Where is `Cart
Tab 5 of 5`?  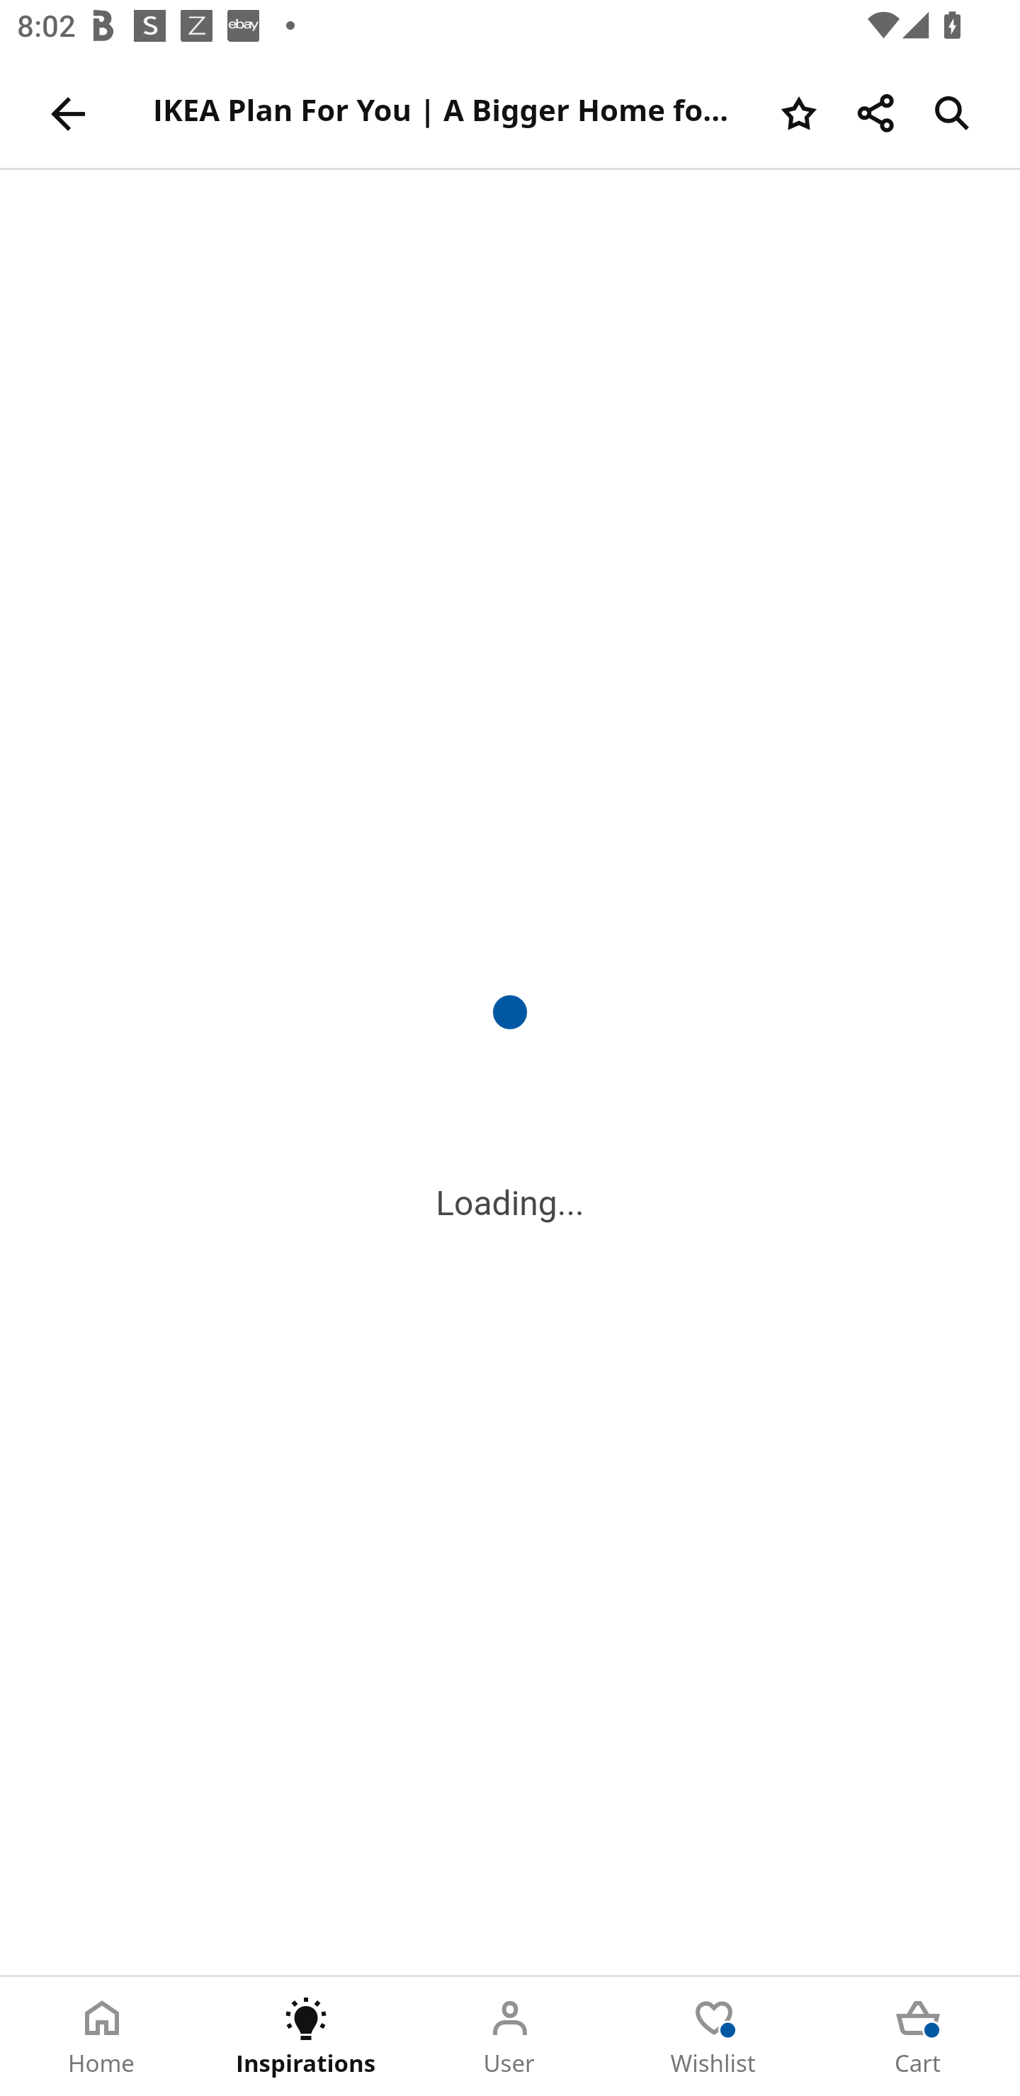
Cart
Tab 5 of 5 is located at coordinates (918, 2037).